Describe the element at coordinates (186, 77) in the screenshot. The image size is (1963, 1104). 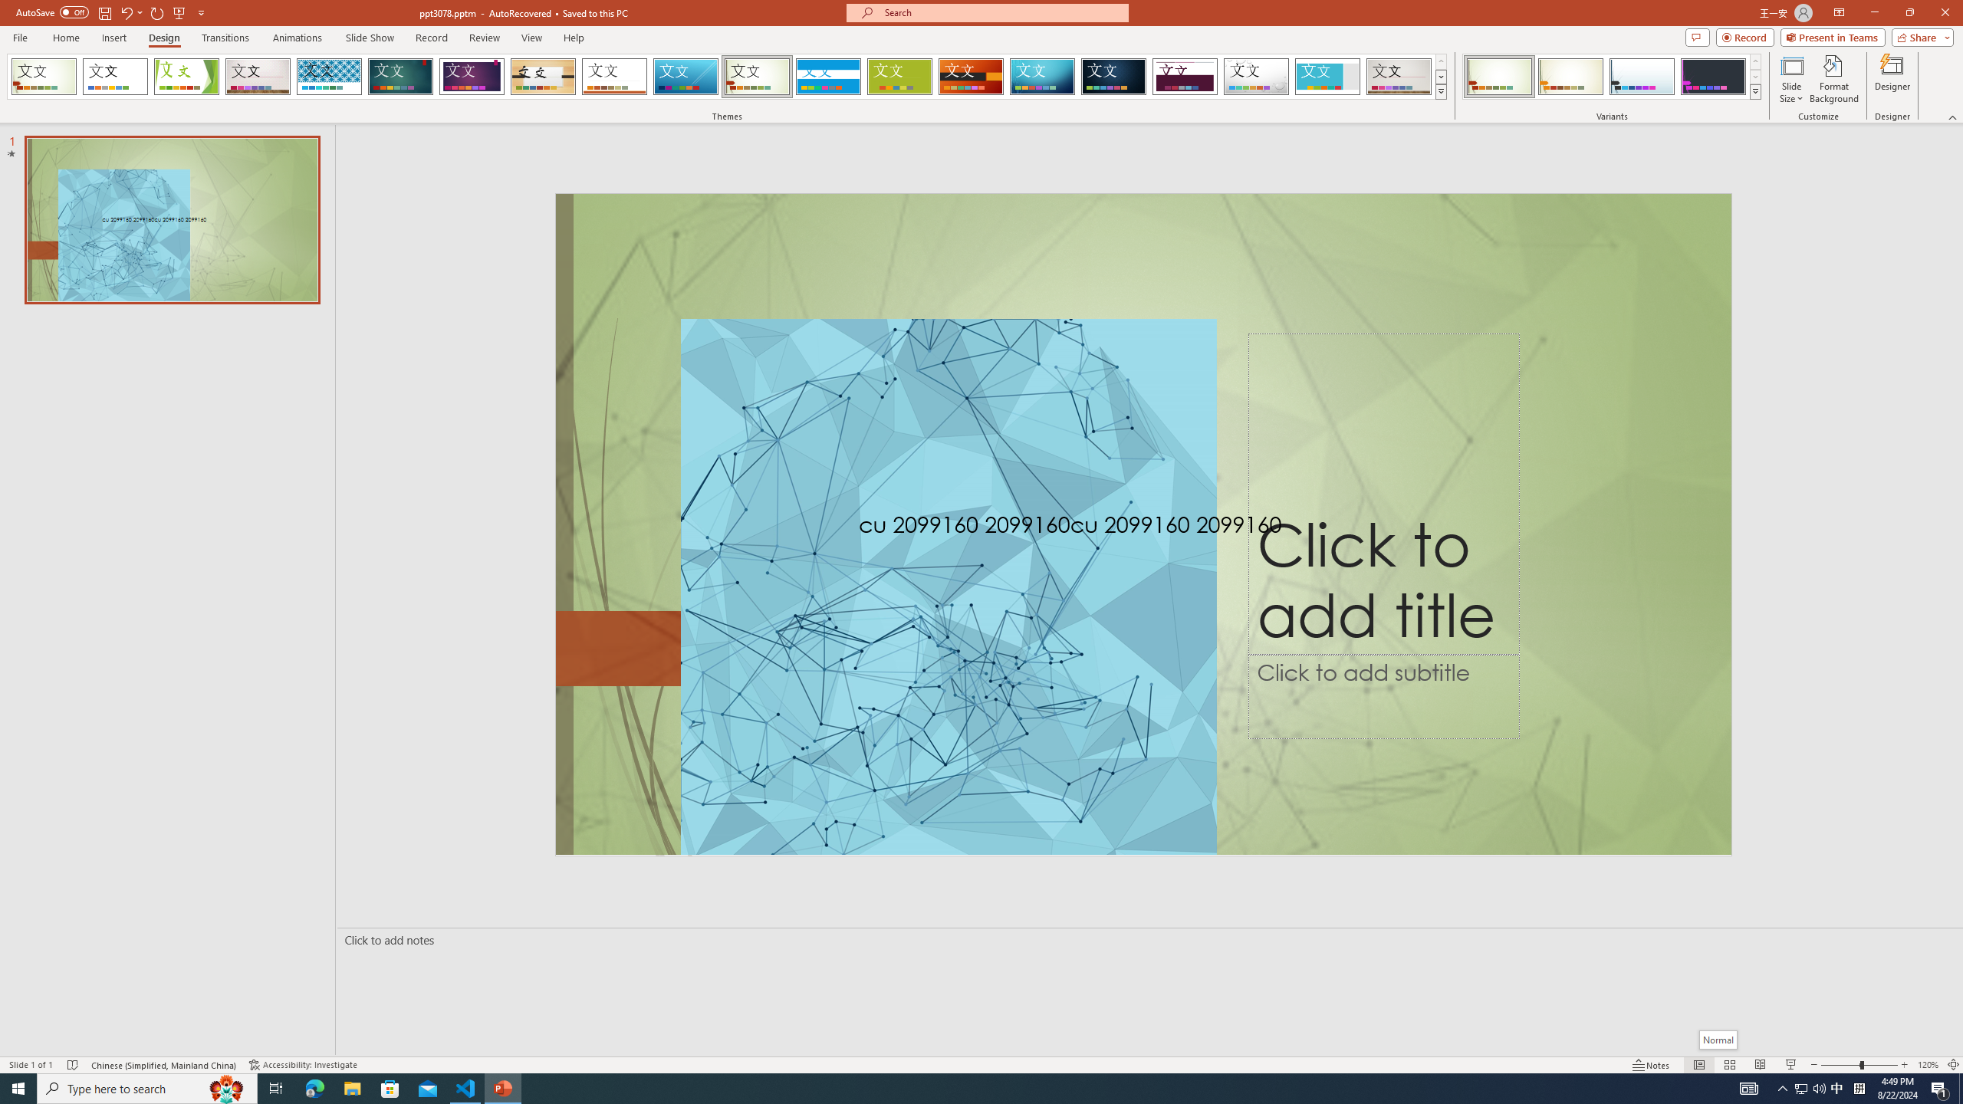
I see `Facet` at that location.